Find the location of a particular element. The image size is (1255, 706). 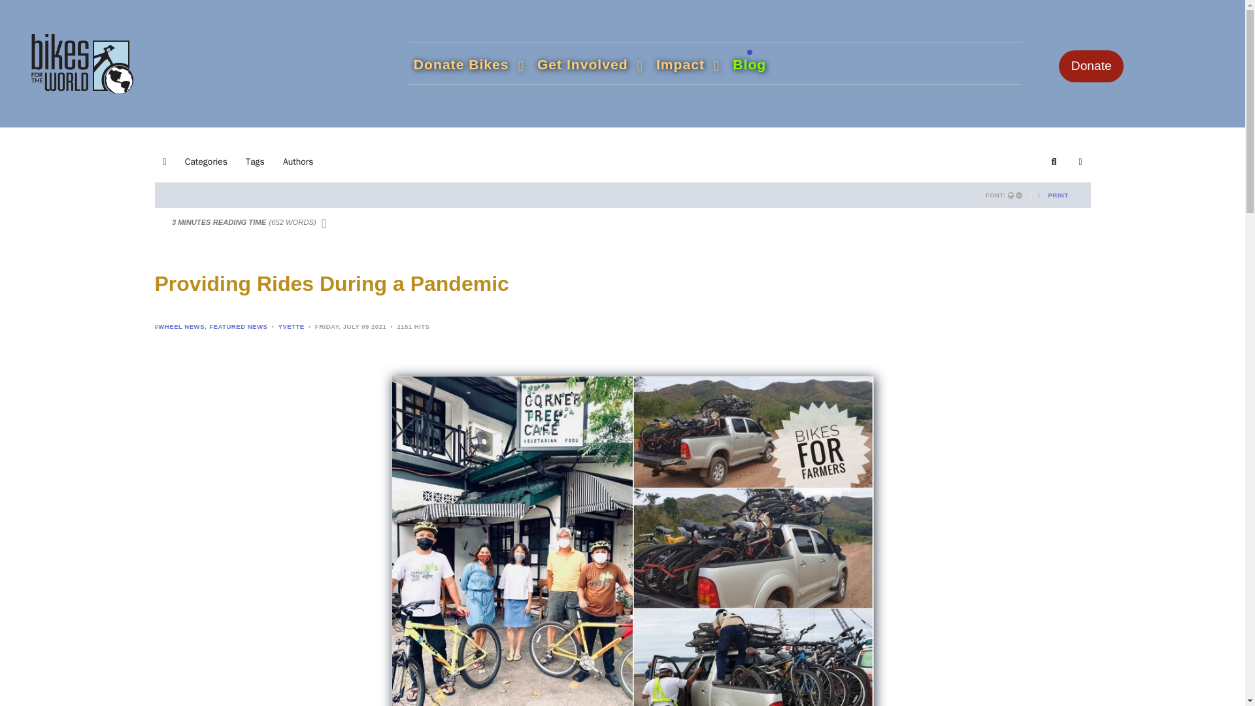

Impact is located at coordinates (688, 64).